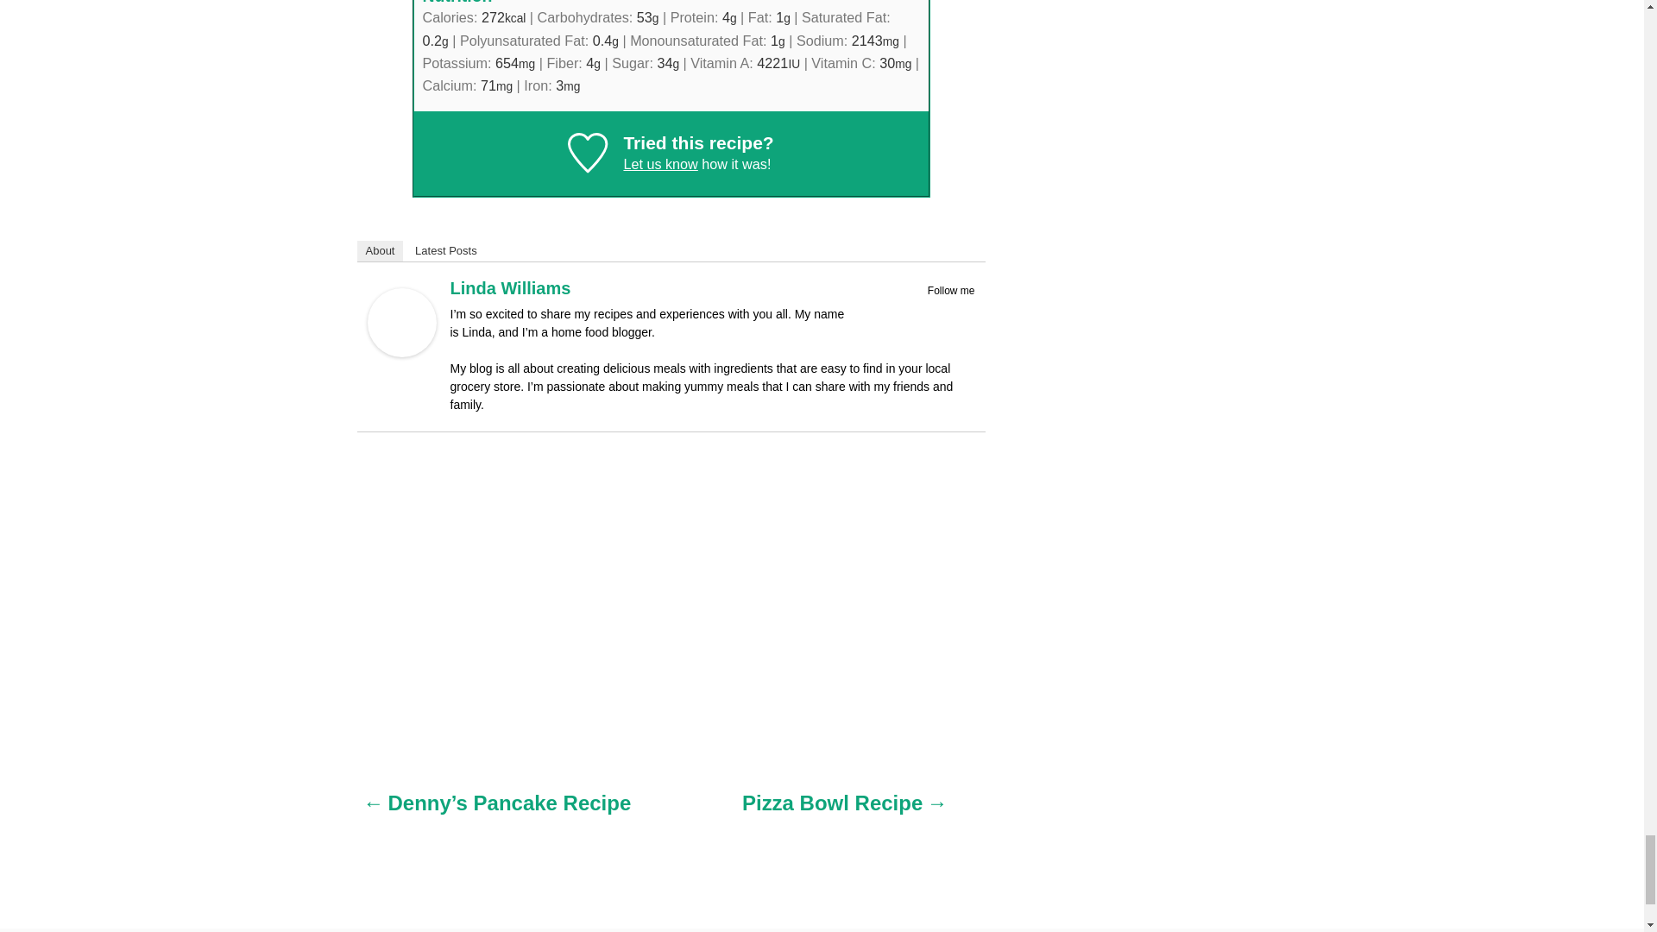  I want to click on Linda Williams, so click(402, 352).